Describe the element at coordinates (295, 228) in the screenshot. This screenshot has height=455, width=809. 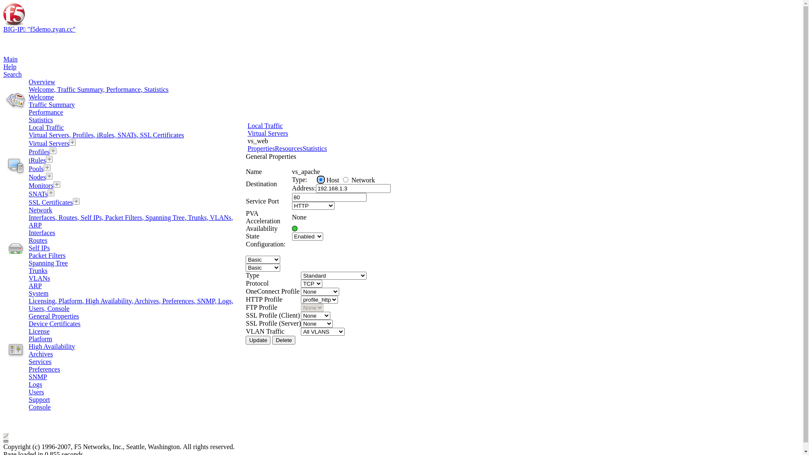
I see `Available (Enabled) - The virtual server is available` at that location.